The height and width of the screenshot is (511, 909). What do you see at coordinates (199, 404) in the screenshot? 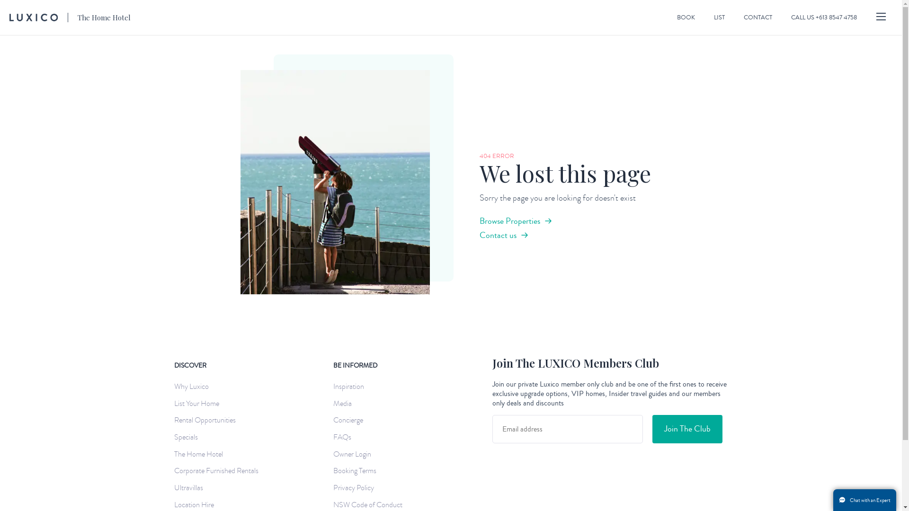
I see `List Your Home` at bounding box center [199, 404].